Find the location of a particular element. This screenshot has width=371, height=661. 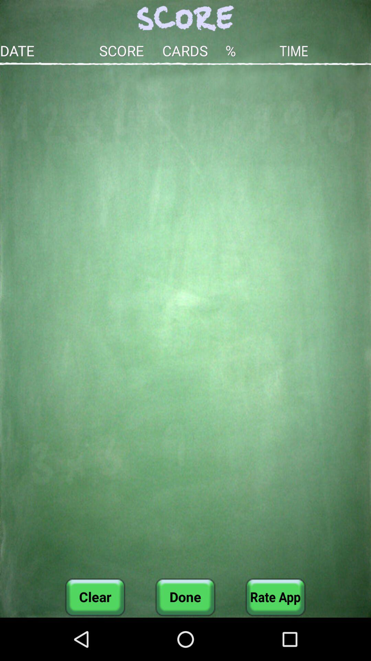

turn off the clear at the bottom left corner is located at coordinates (95, 597).